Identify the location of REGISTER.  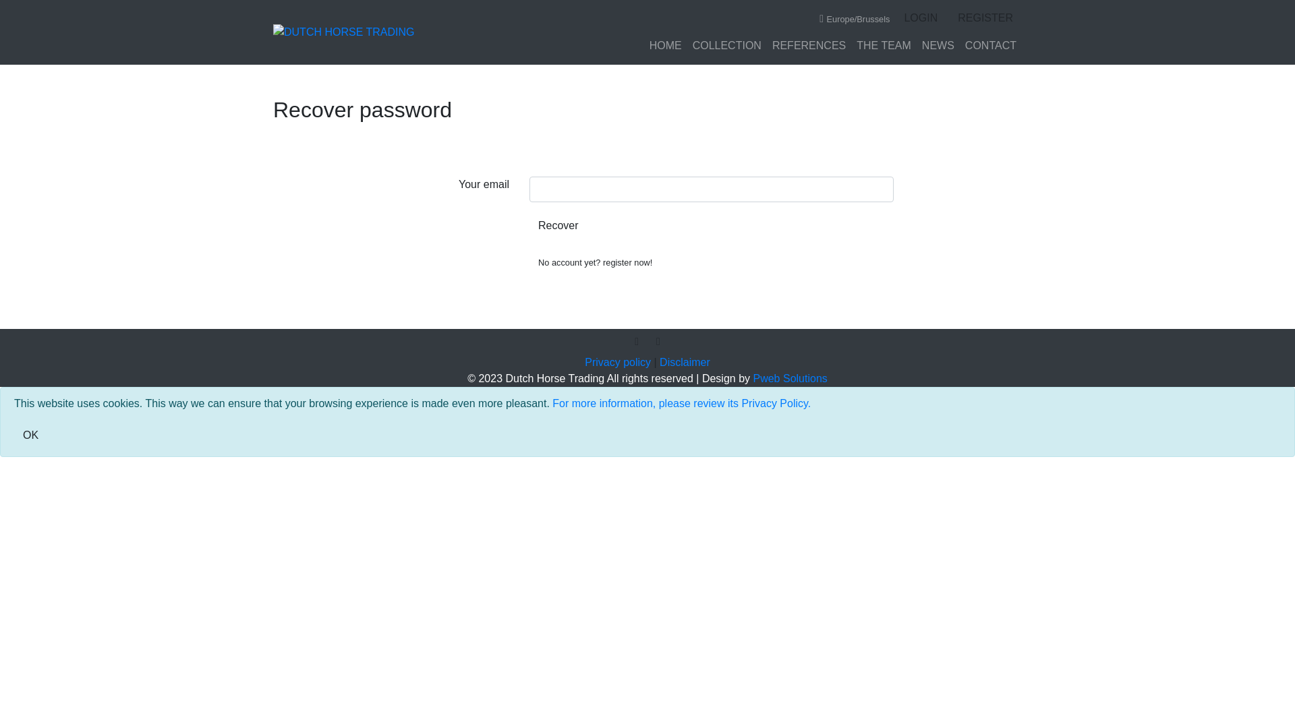
(985, 18).